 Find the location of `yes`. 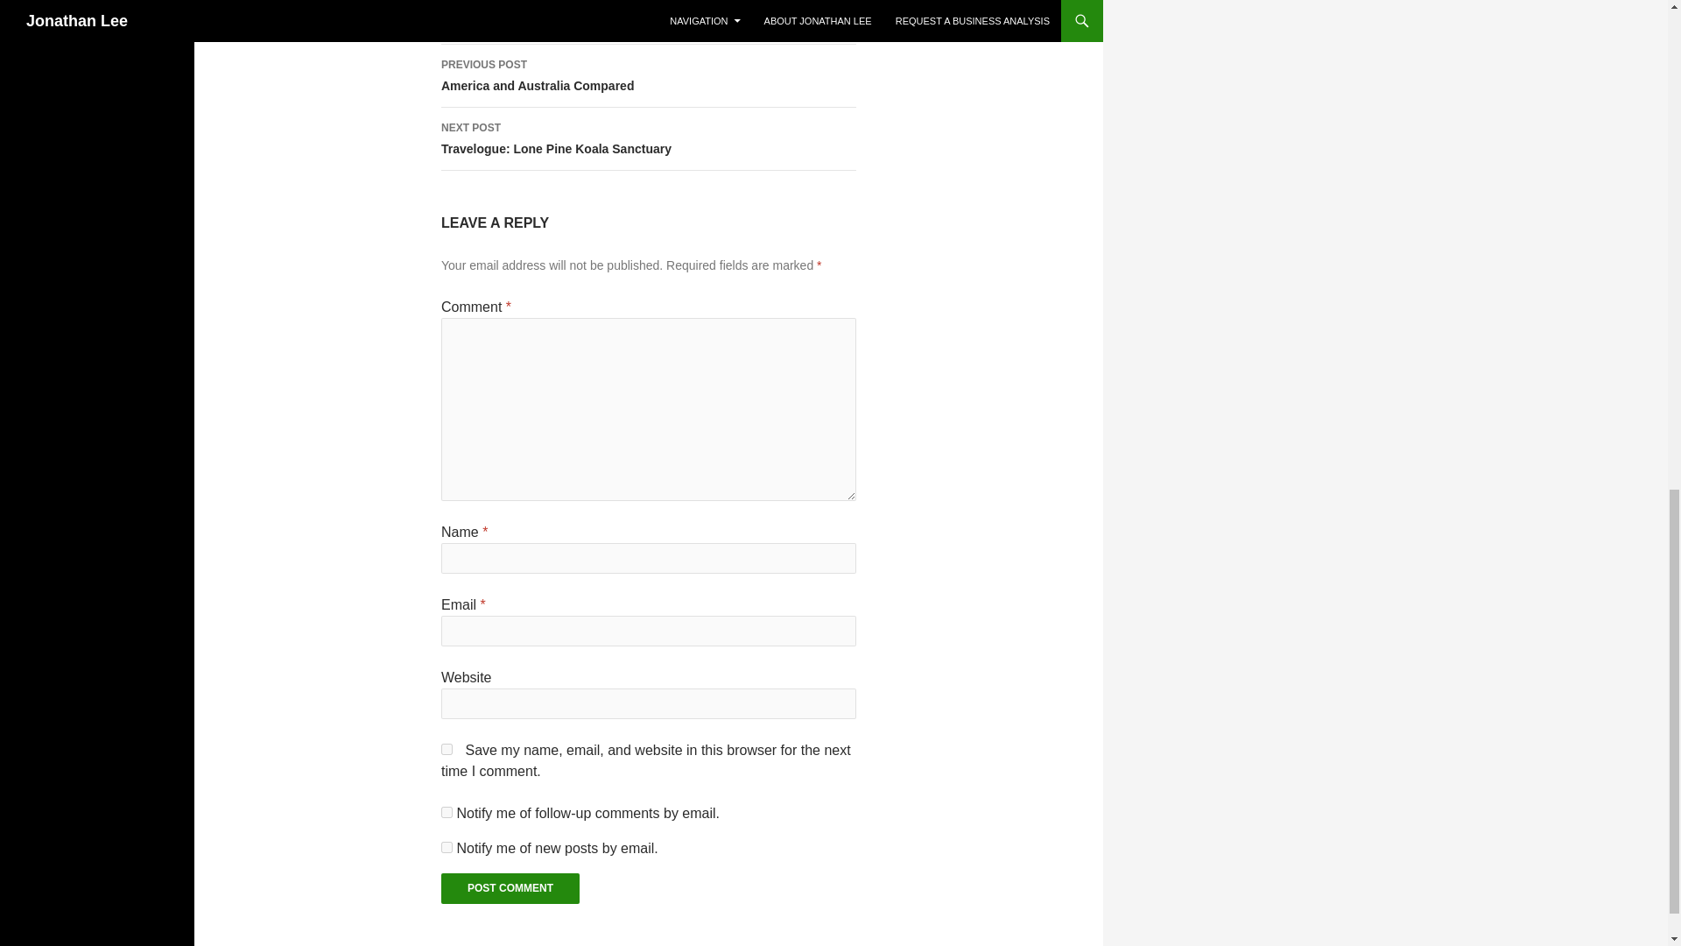

yes is located at coordinates (447, 813).